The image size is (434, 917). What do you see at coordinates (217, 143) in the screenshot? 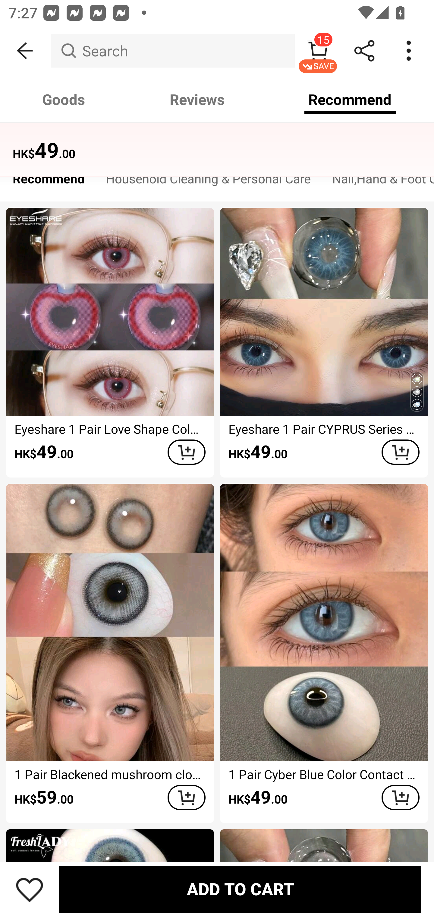
I see `You May Also Like` at bounding box center [217, 143].